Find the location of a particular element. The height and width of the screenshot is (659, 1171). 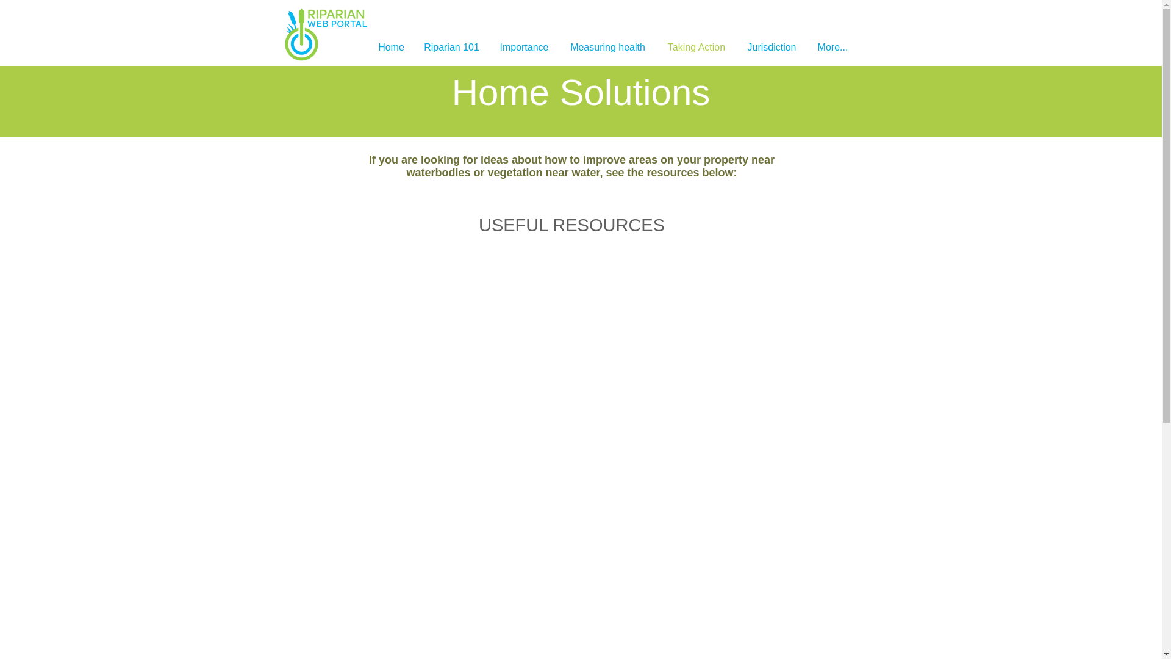

Home is located at coordinates (392, 48).